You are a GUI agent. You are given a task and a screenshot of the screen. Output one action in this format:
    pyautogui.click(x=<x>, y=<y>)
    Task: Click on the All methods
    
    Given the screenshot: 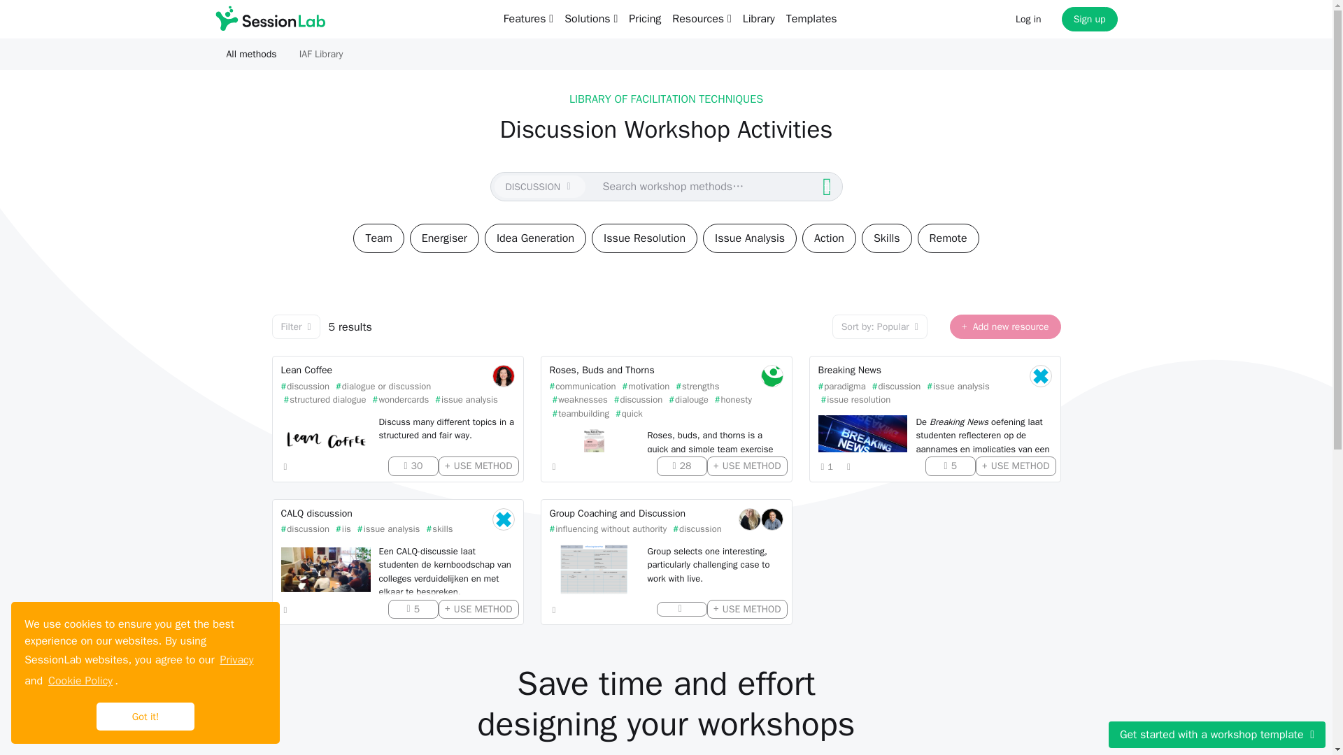 What is the action you would take?
    pyautogui.click(x=252, y=53)
    